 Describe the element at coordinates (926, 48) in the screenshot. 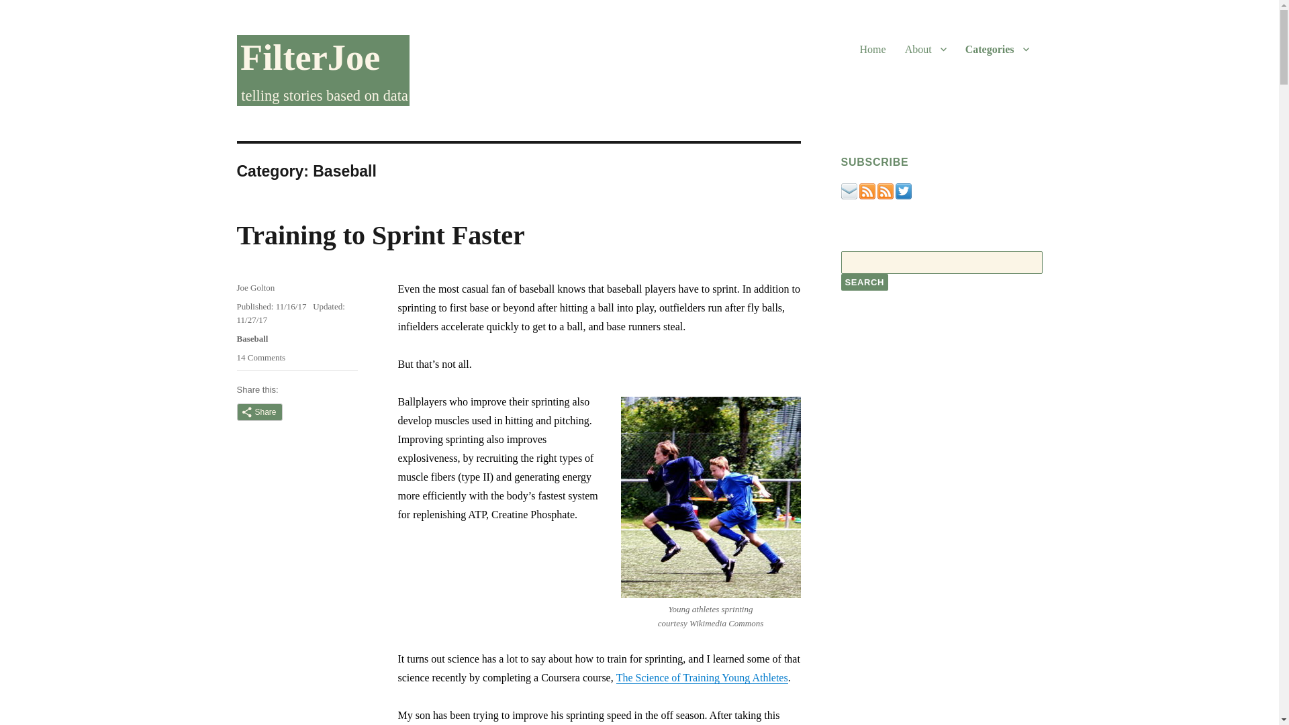

I see `About` at that location.